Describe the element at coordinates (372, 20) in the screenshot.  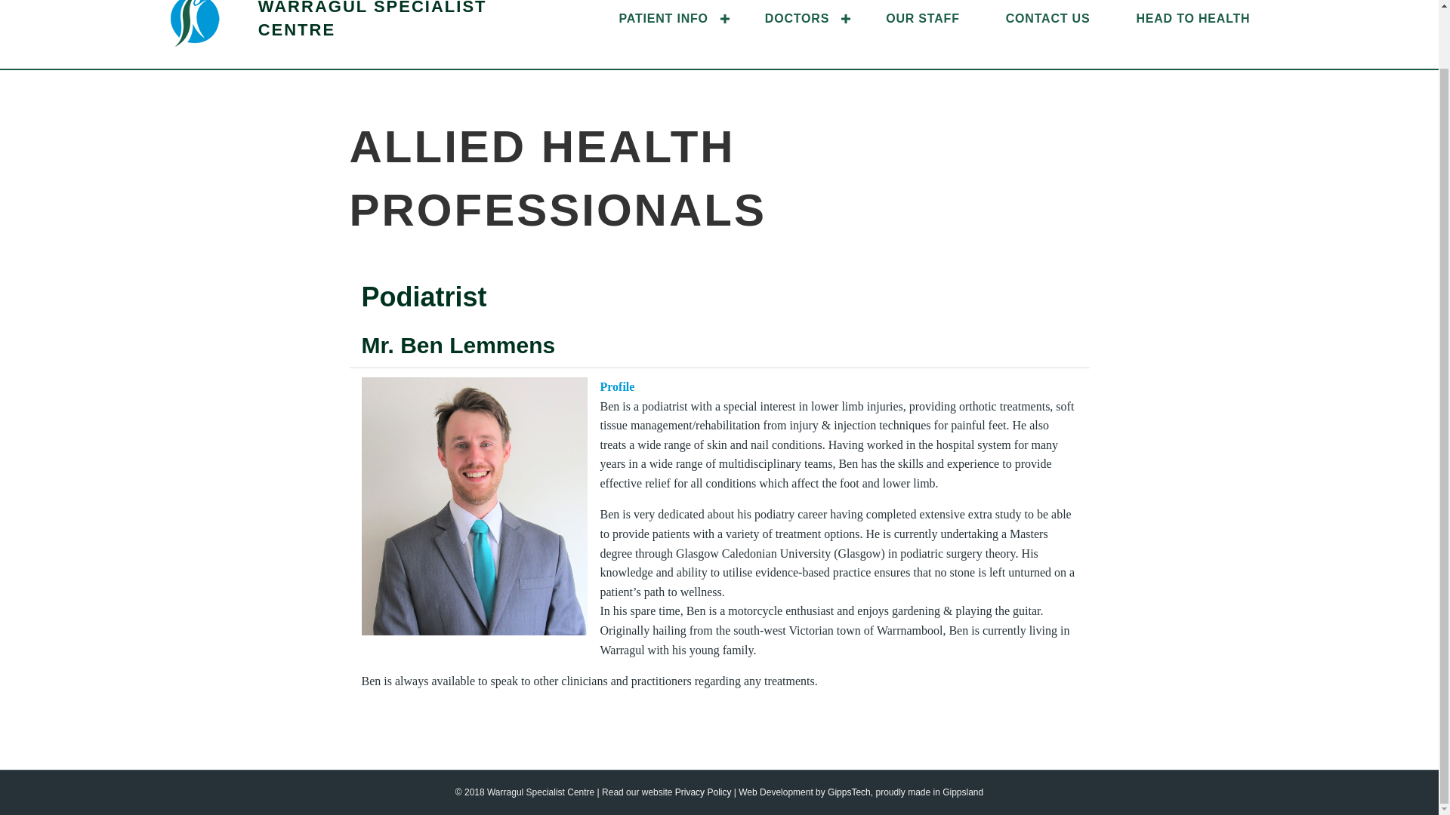
I see `Warragul Specialist Centre` at that location.